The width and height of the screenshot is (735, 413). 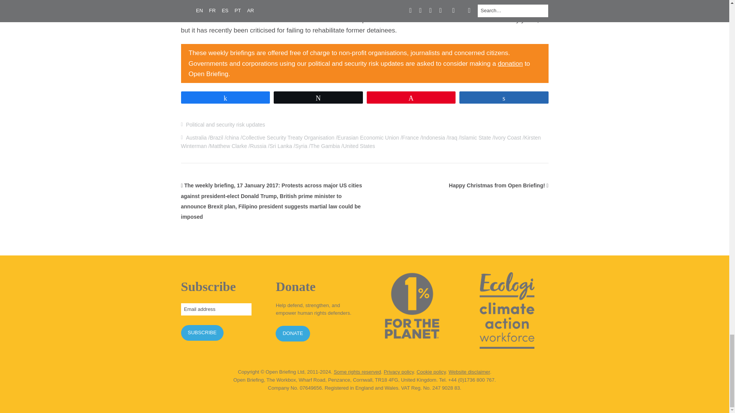 What do you see at coordinates (510, 63) in the screenshot?
I see `donation` at bounding box center [510, 63].